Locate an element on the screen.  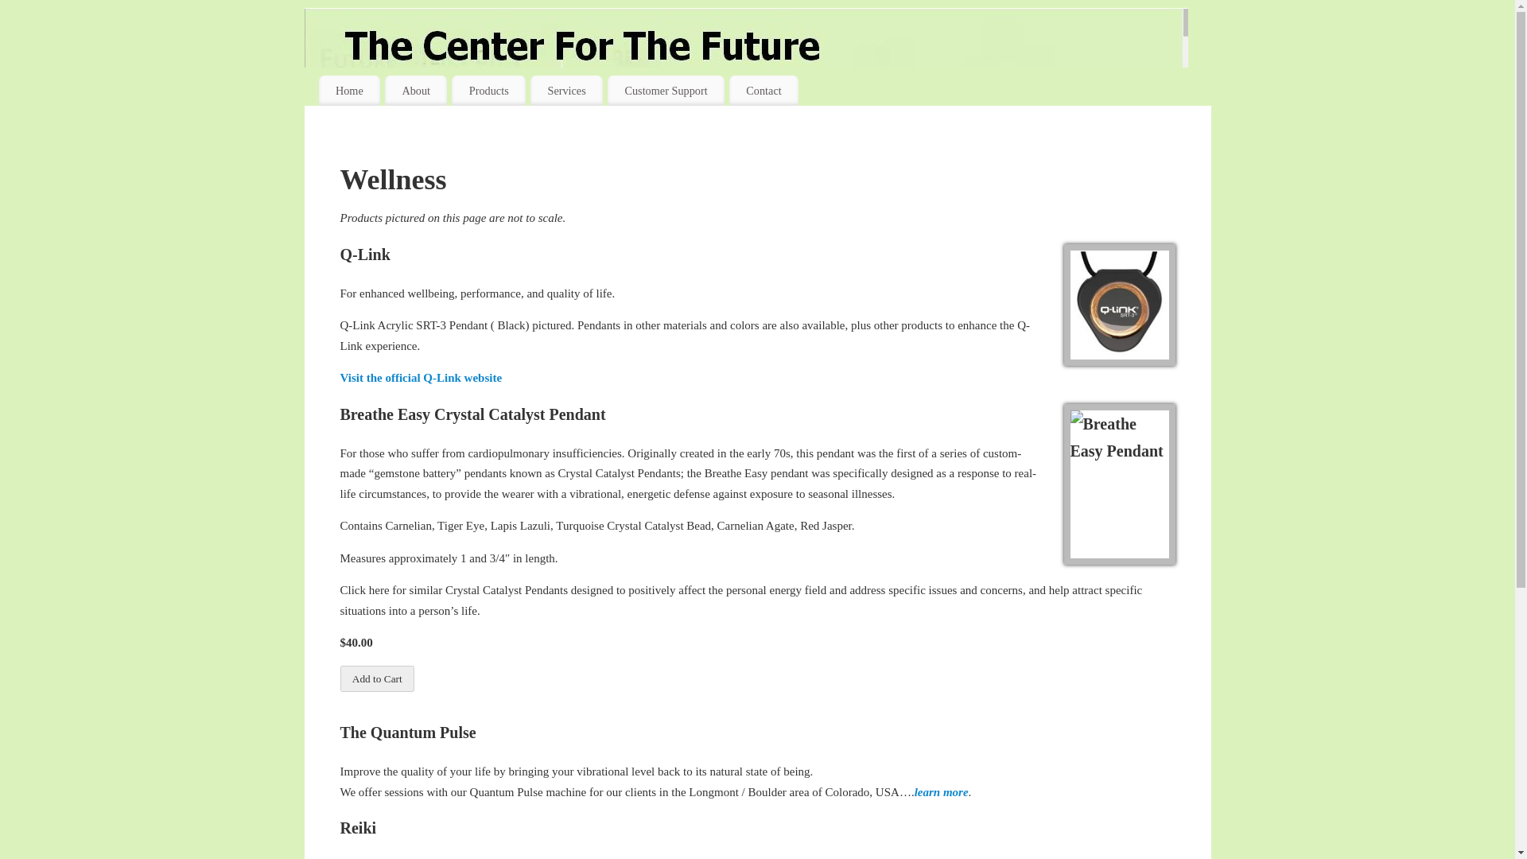
learn more is located at coordinates (942, 792).